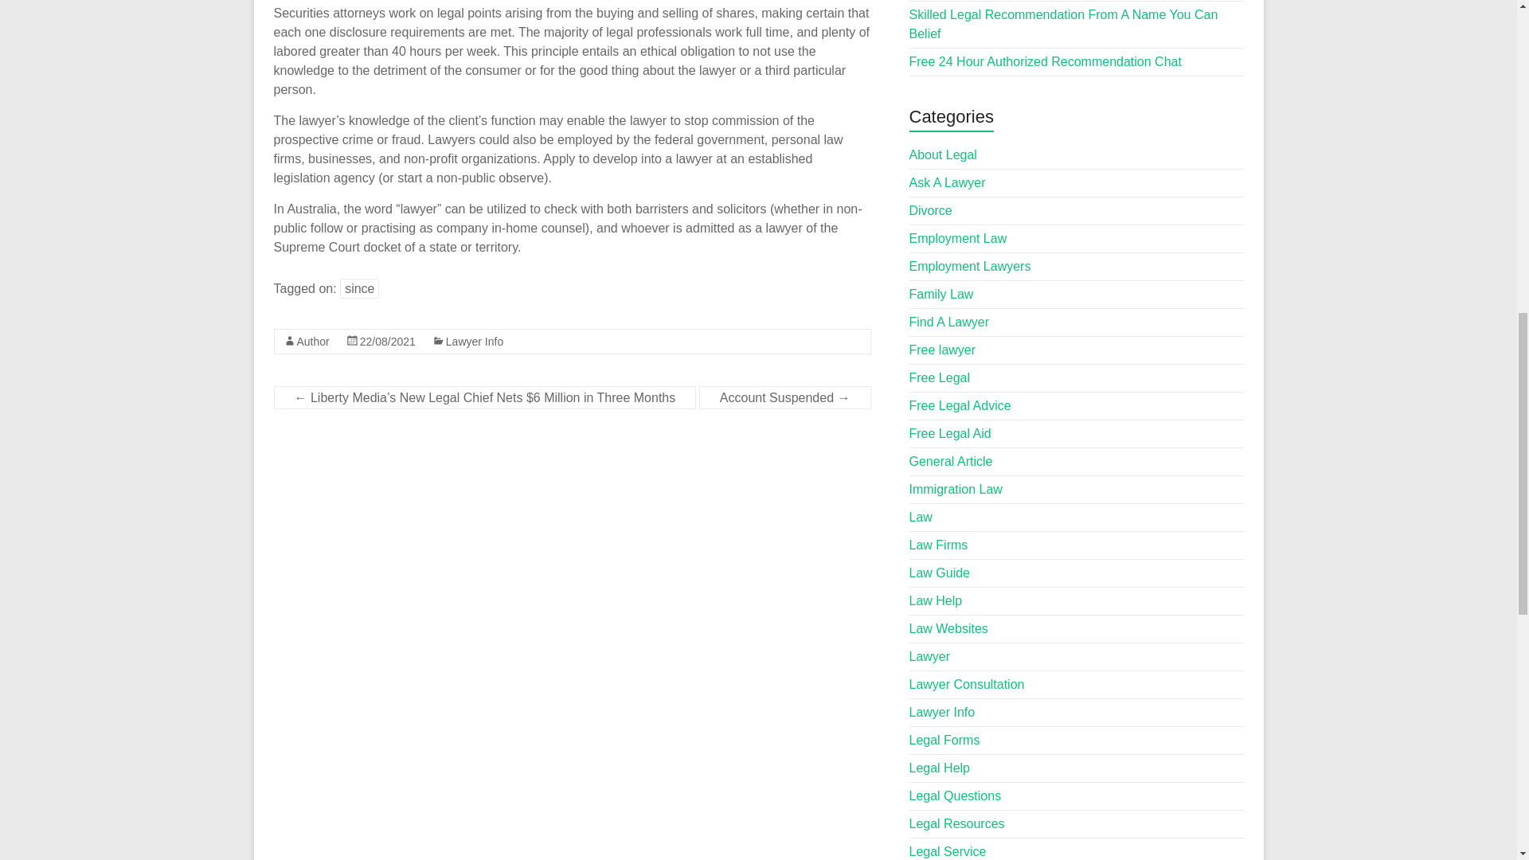 The height and width of the screenshot is (860, 1529). I want to click on Free 24 Hour Authorized Recommendation Chat, so click(1046, 62).